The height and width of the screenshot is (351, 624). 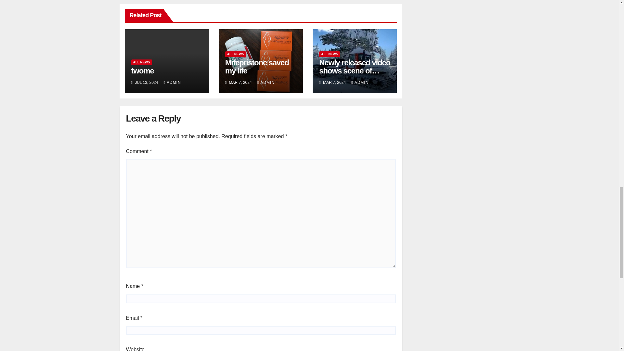 What do you see at coordinates (257, 67) in the screenshot?
I see `Mifepristone saved my life` at bounding box center [257, 67].